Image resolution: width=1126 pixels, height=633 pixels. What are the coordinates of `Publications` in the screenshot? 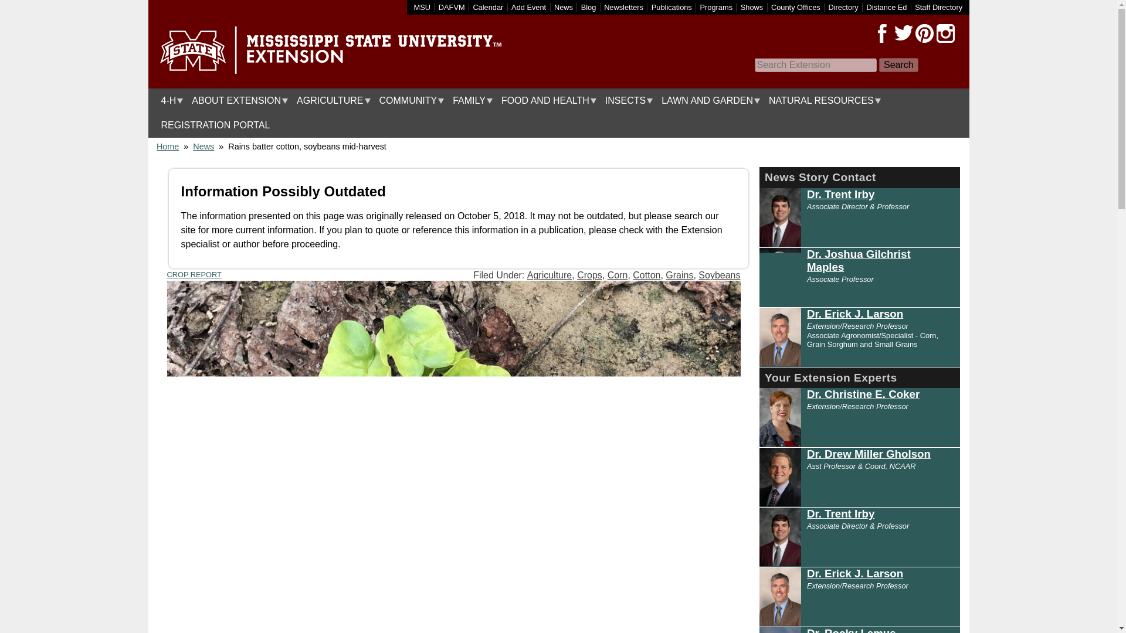 It's located at (672, 7).